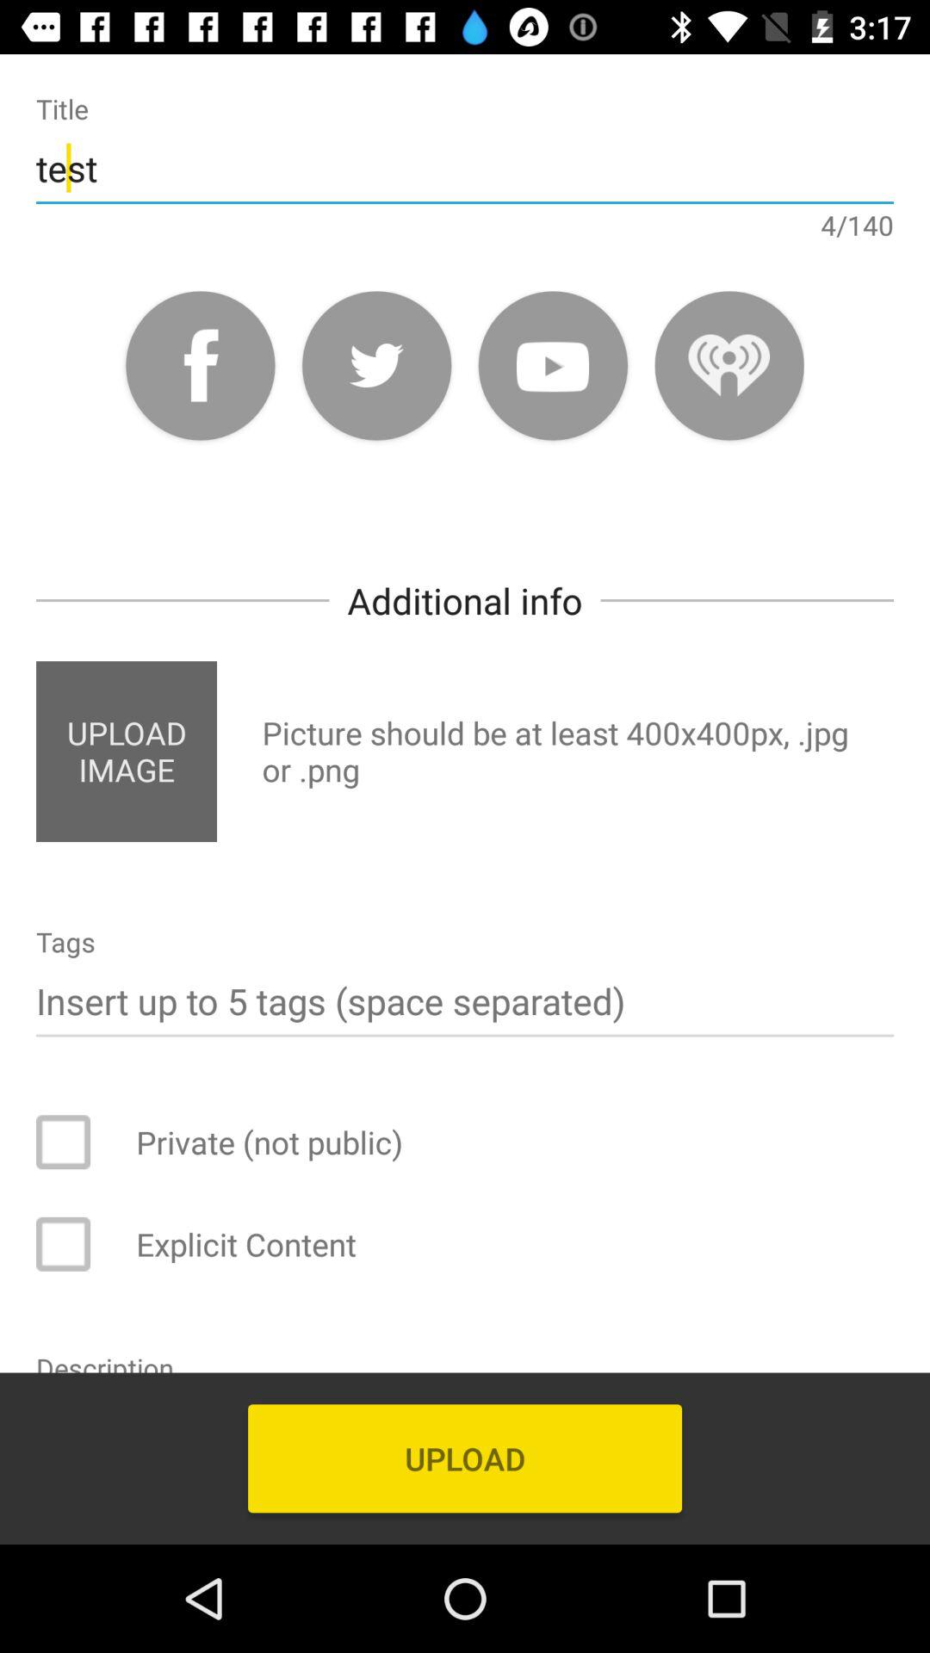  Describe the element at coordinates (465, 167) in the screenshot. I see `turn on the test icon` at that location.